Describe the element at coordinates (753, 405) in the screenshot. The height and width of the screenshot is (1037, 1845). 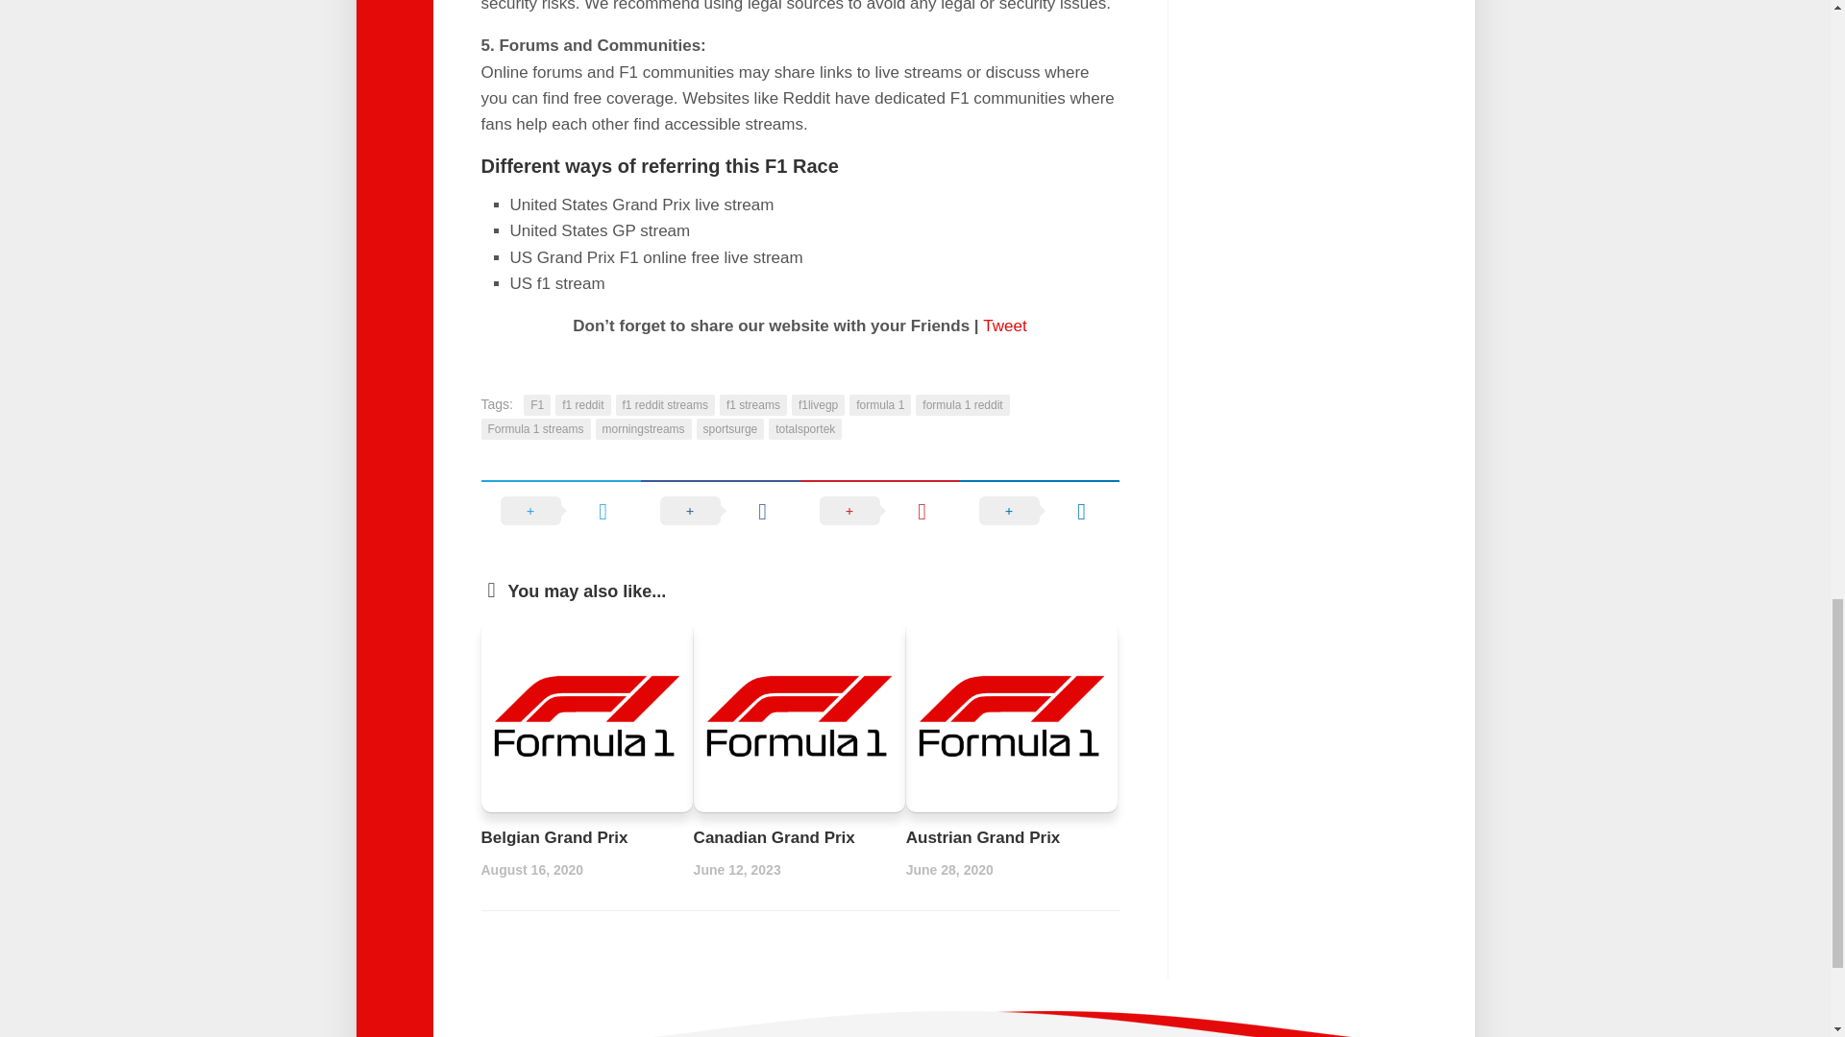
I see `f1 streams` at that location.